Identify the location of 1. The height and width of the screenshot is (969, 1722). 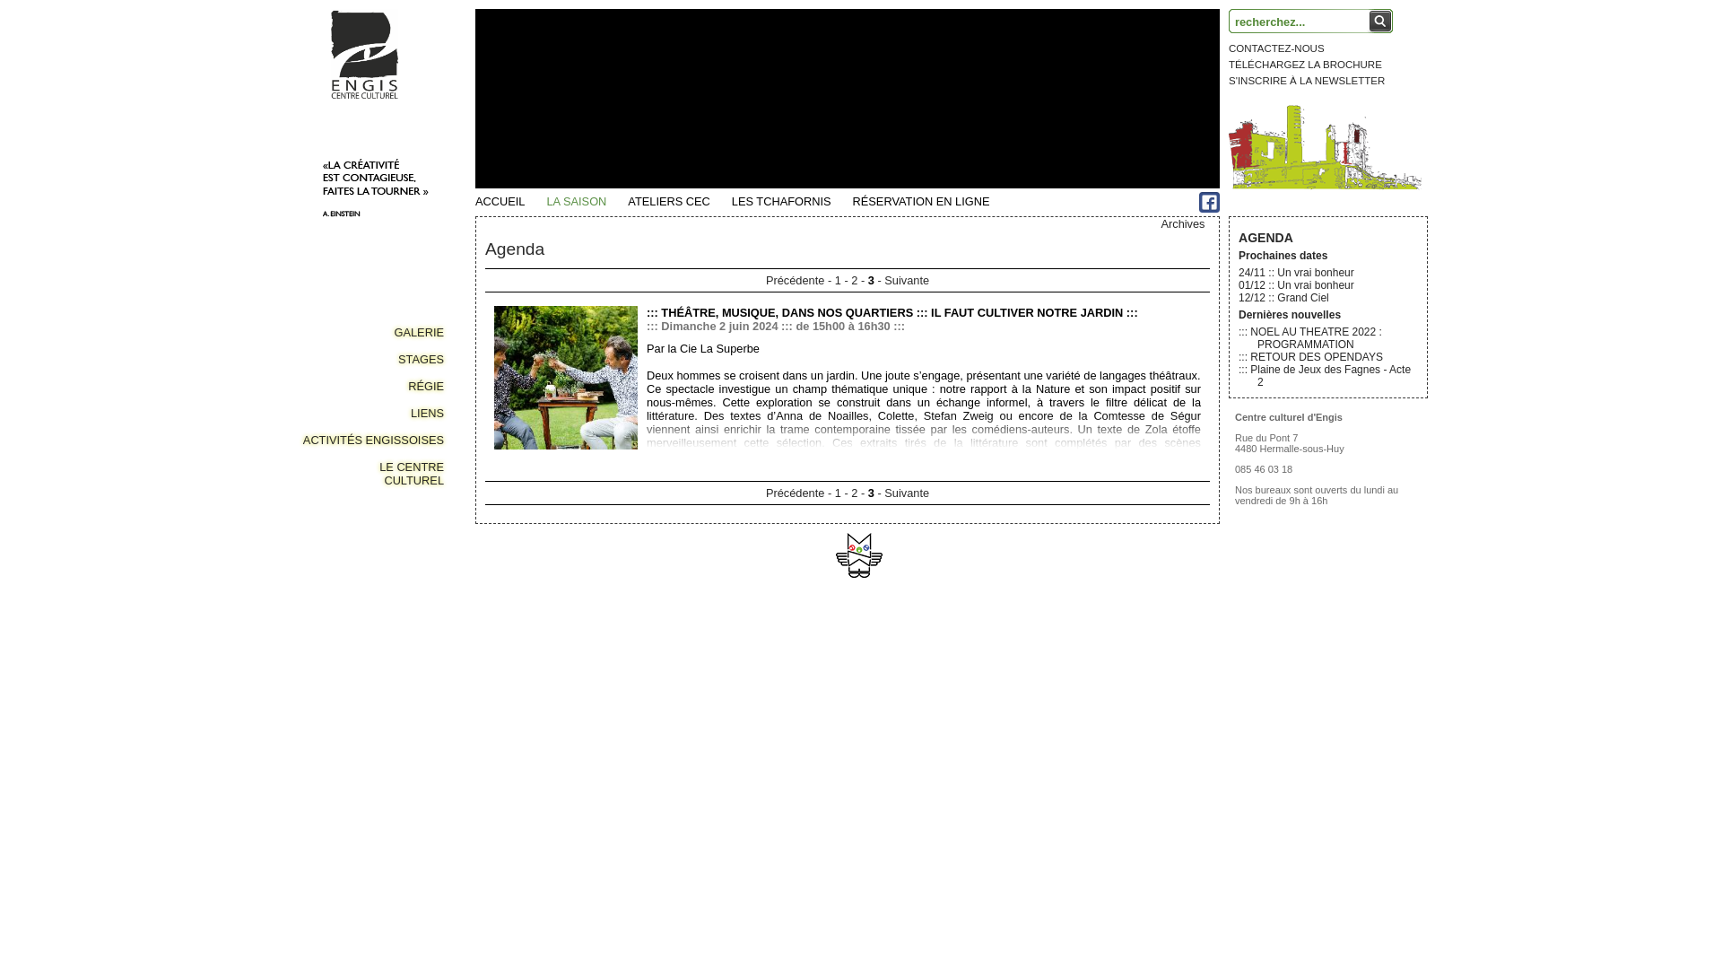
(838, 280).